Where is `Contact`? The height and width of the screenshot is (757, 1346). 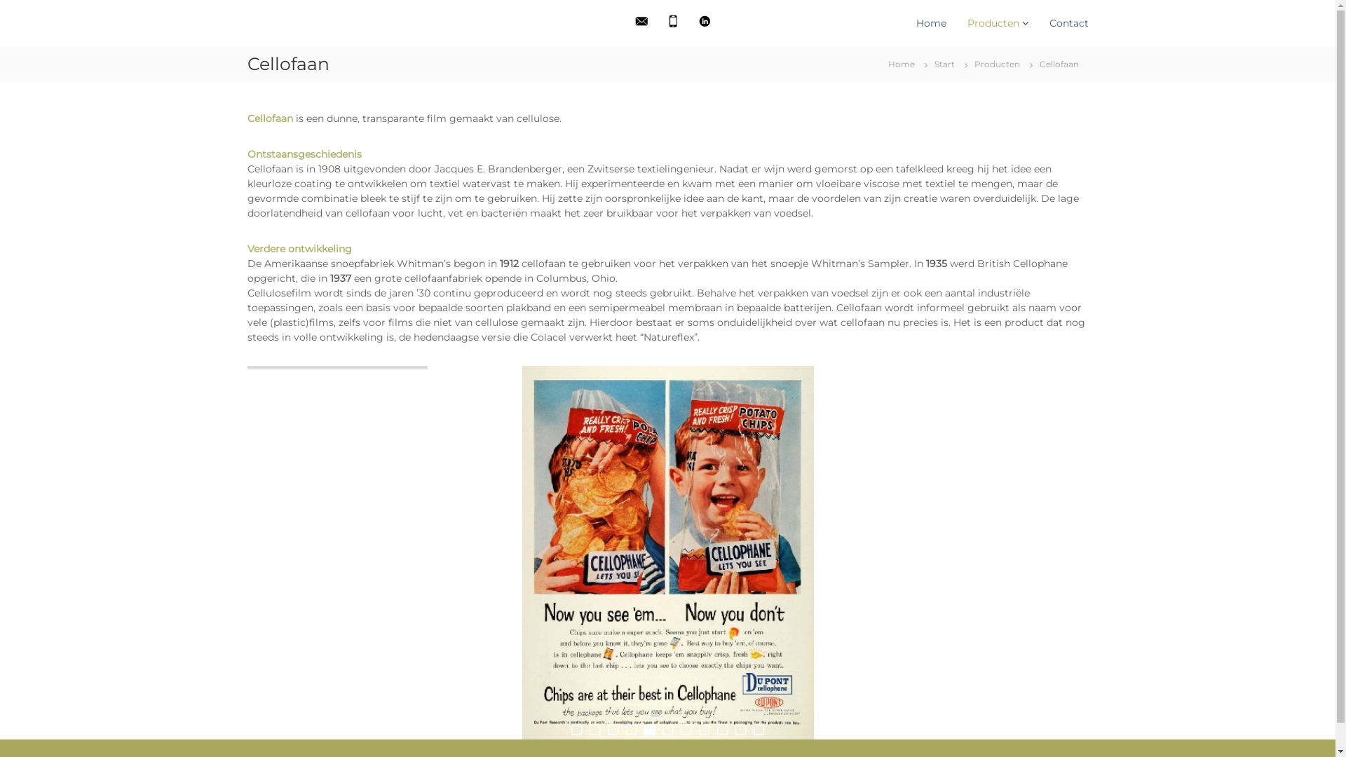 Contact is located at coordinates (1068, 23).